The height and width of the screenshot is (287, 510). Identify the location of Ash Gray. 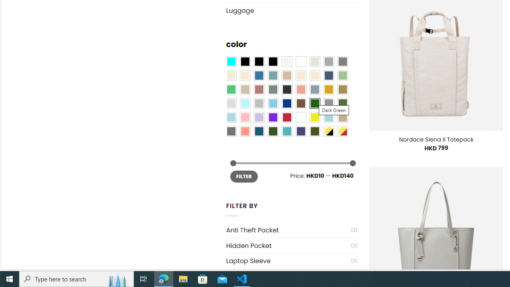
(314, 61).